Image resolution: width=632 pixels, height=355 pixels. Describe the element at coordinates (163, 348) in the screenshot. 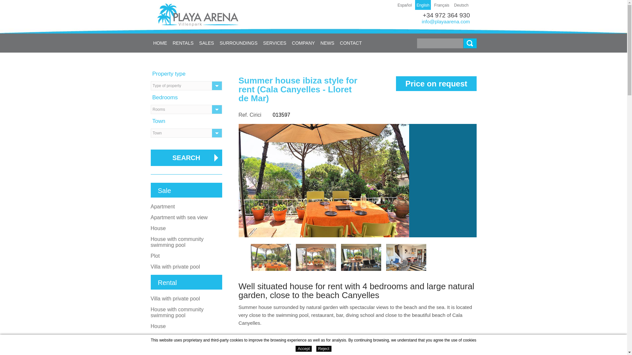

I see `Apartment` at that location.